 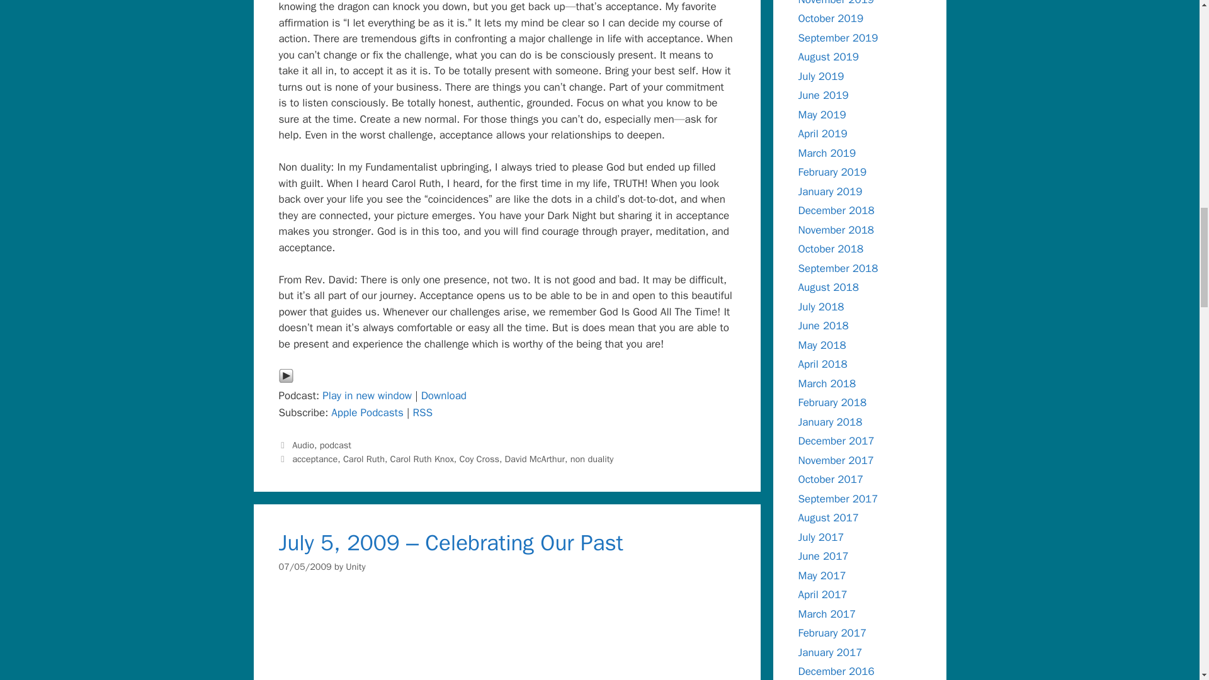 I want to click on Play, so click(x=285, y=380).